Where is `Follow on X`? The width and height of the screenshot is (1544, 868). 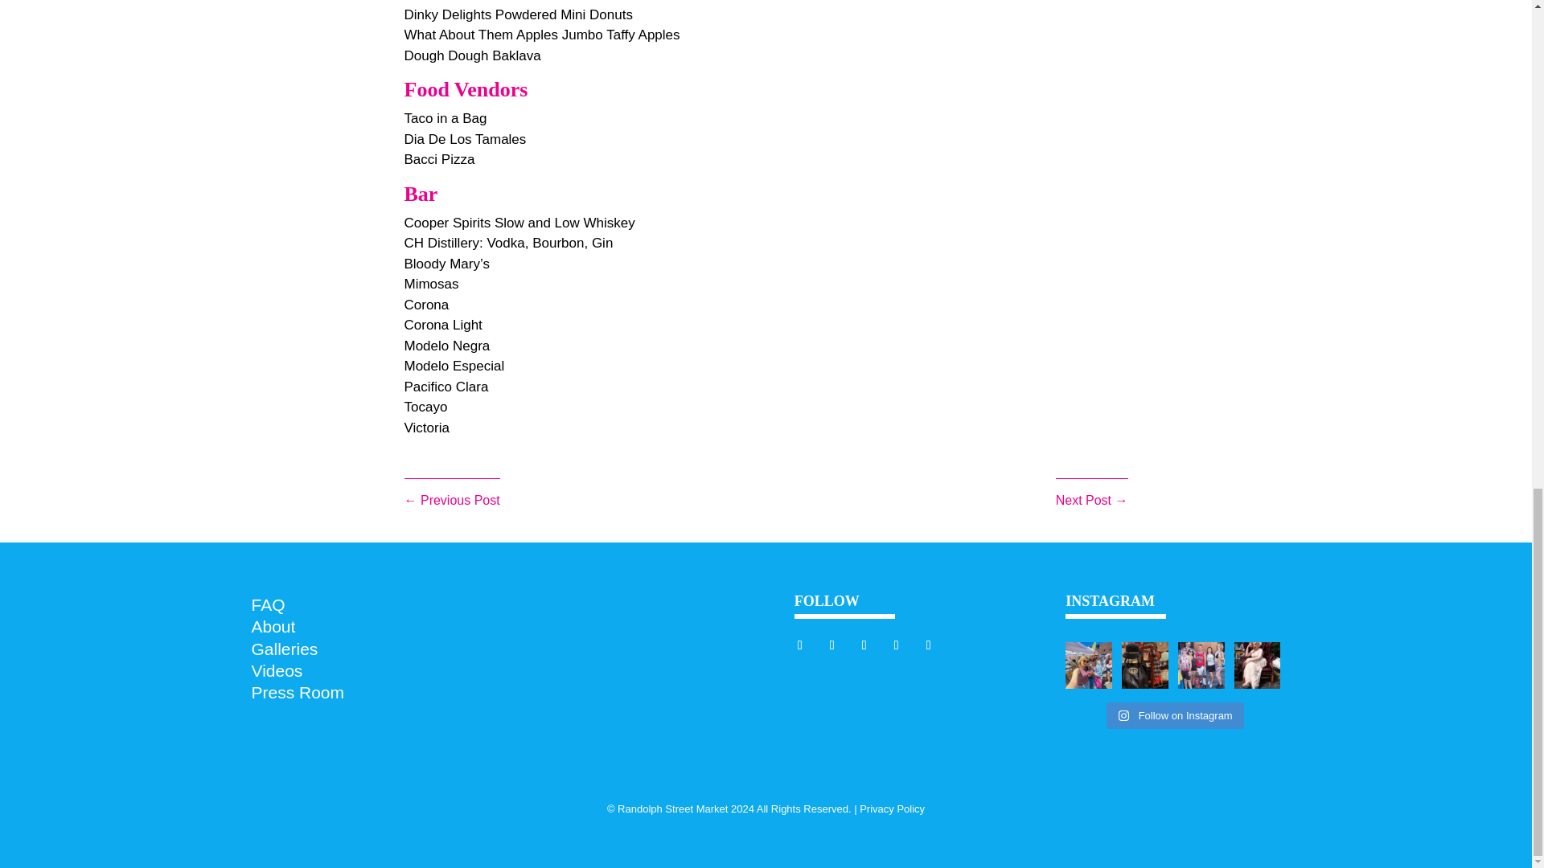 Follow on X is located at coordinates (864, 645).